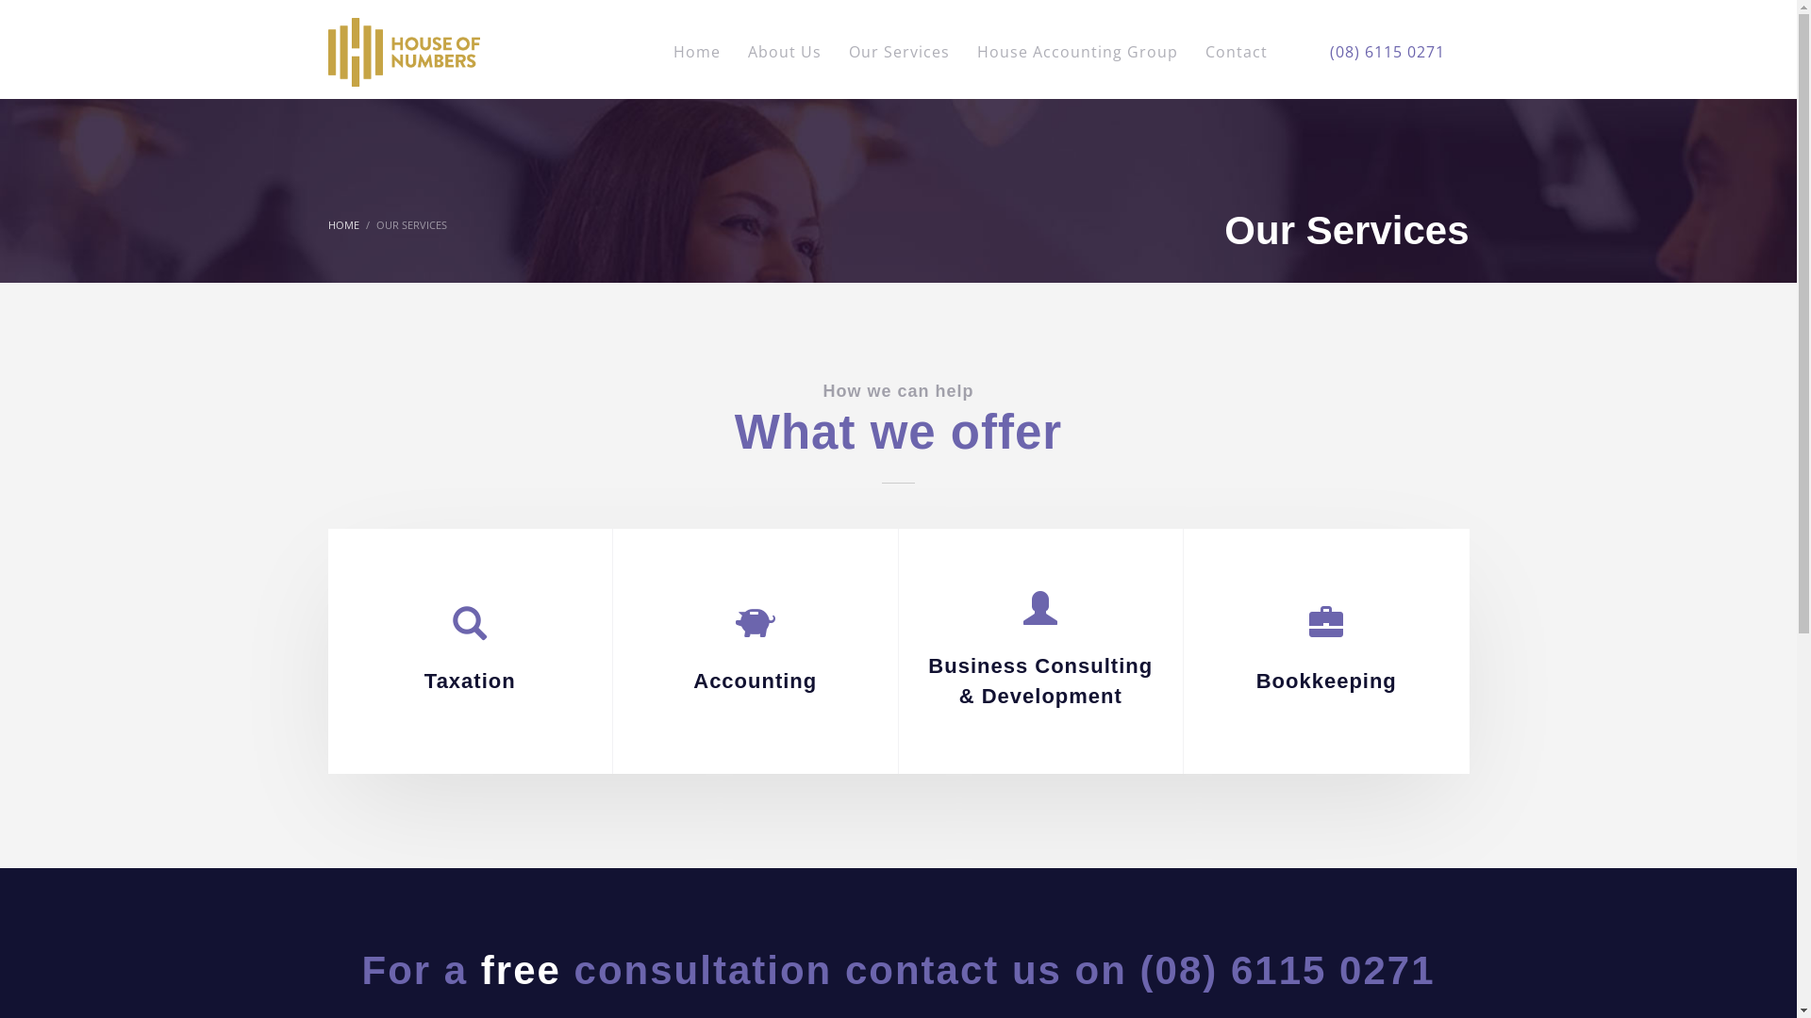 The height and width of the screenshot is (1018, 1811). I want to click on About Us, so click(784, 52).